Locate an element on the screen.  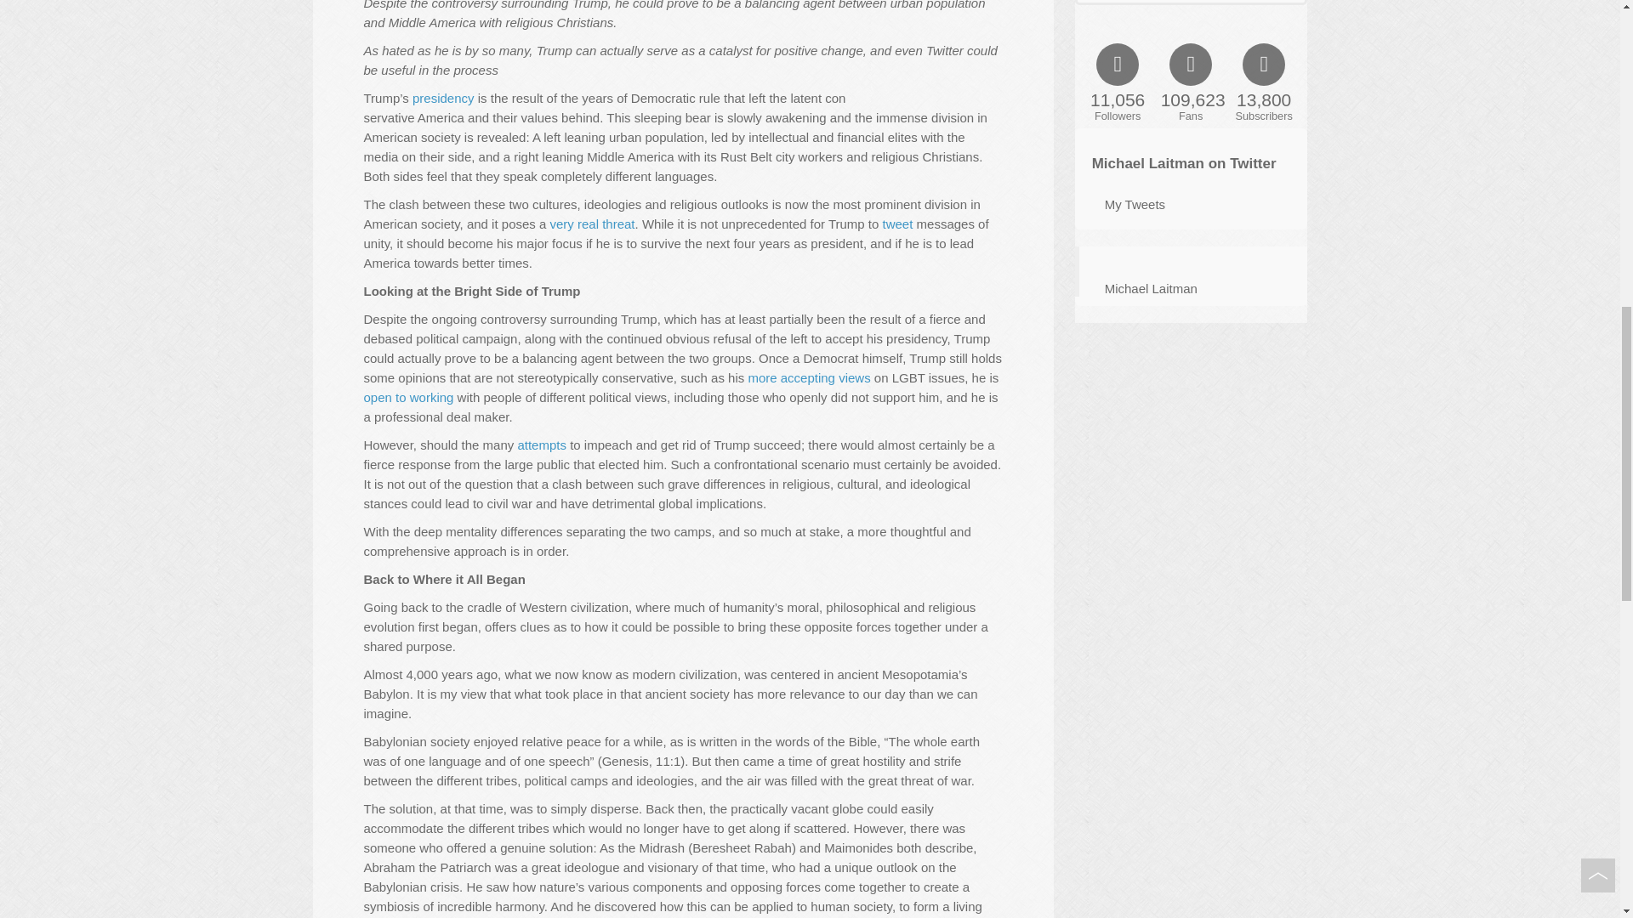
presidency is located at coordinates (442, 98).